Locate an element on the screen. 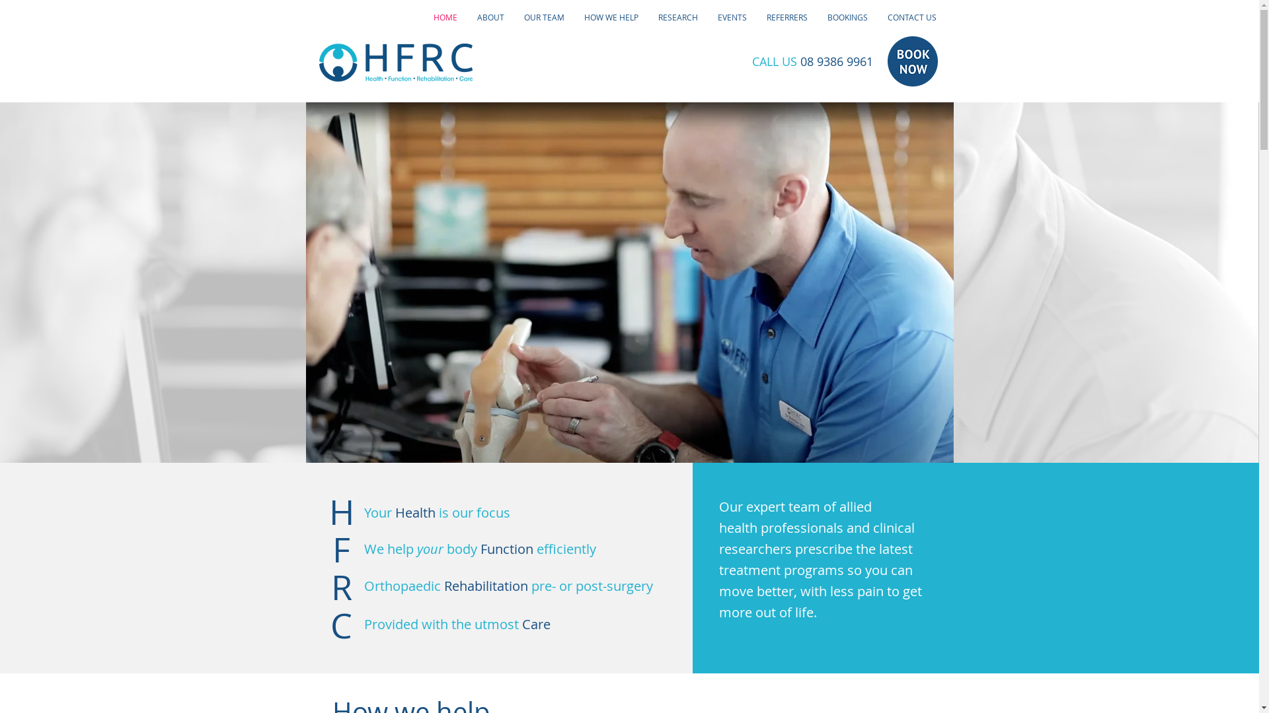  CONTACT US is located at coordinates (912, 17).